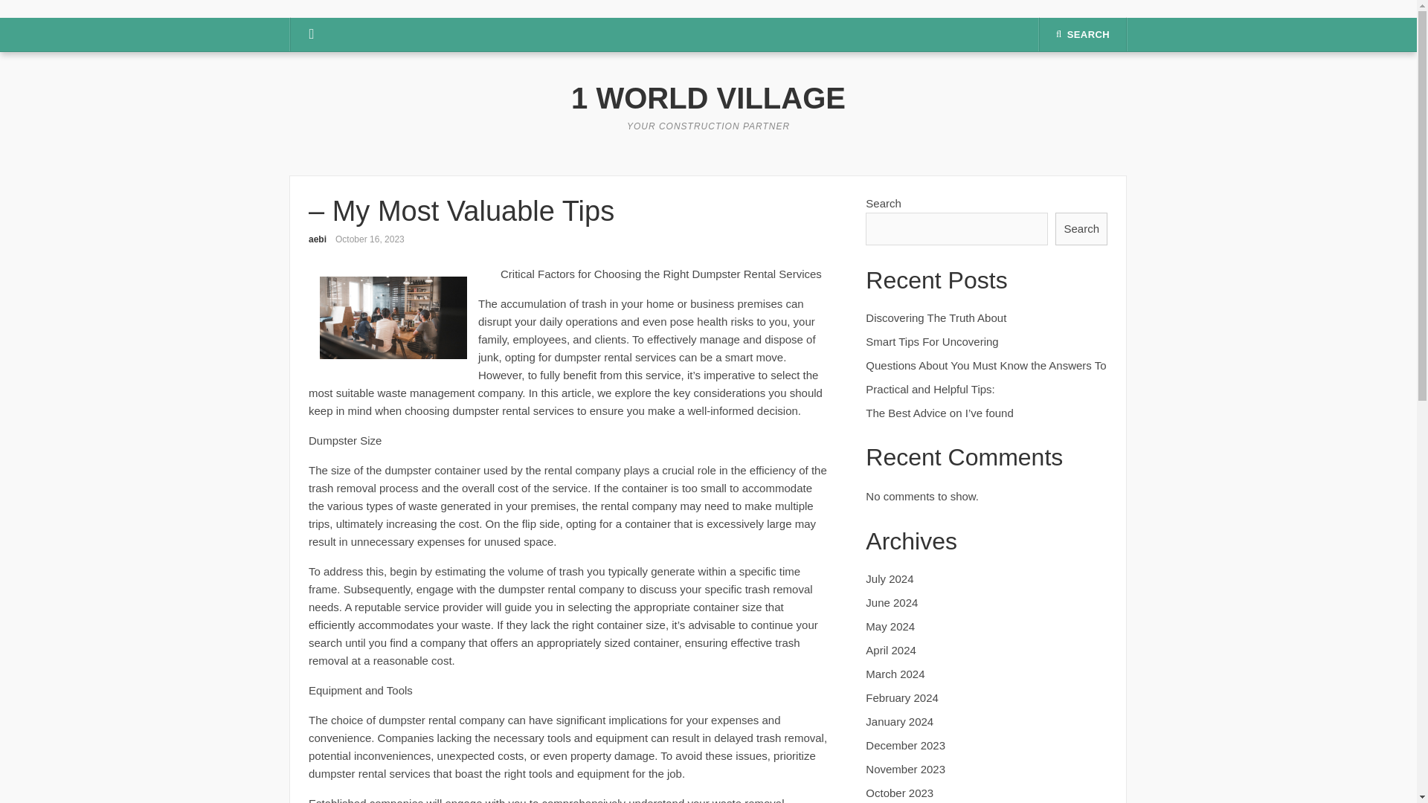  Describe the element at coordinates (931, 341) in the screenshot. I see `Smart Tips For Uncovering` at that location.